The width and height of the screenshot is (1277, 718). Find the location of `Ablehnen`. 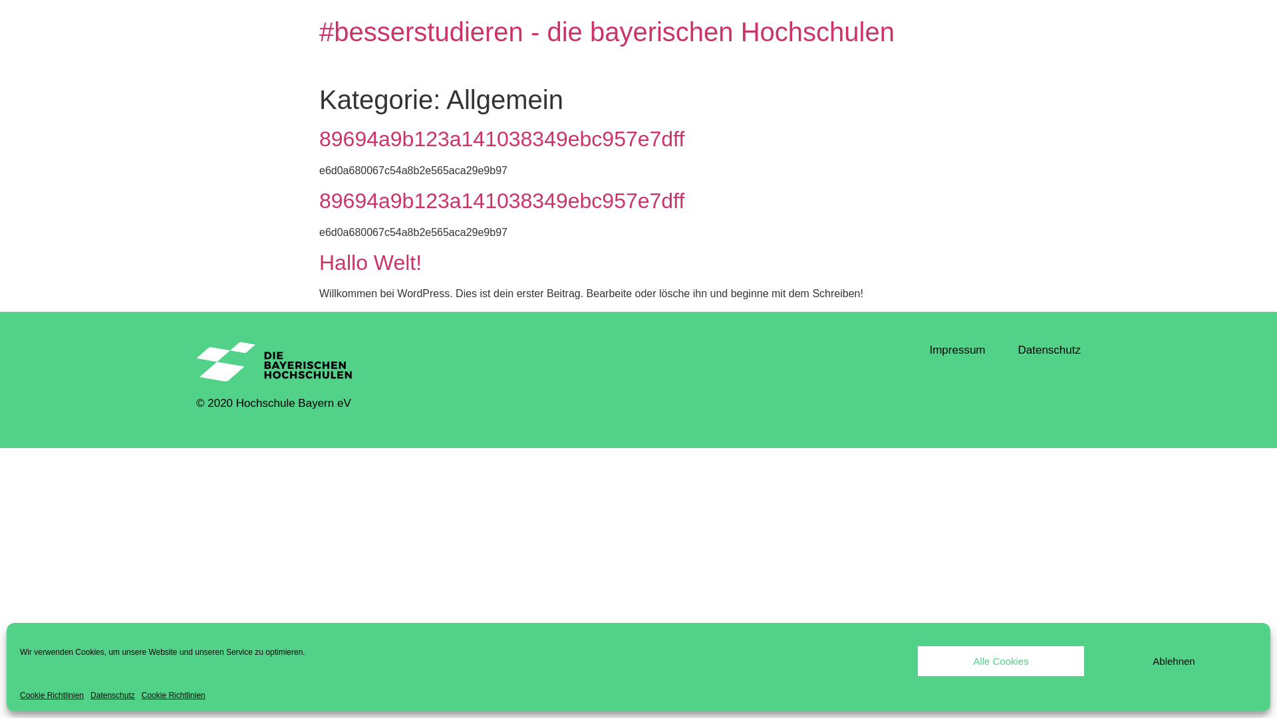

Ablehnen is located at coordinates (1174, 661).